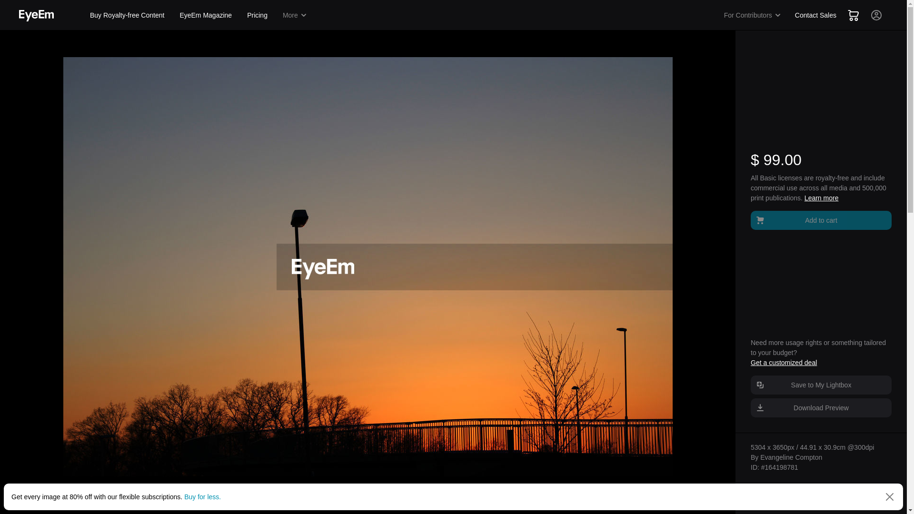 Image resolution: width=914 pixels, height=514 pixels. I want to click on Download Preview, so click(821, 407).